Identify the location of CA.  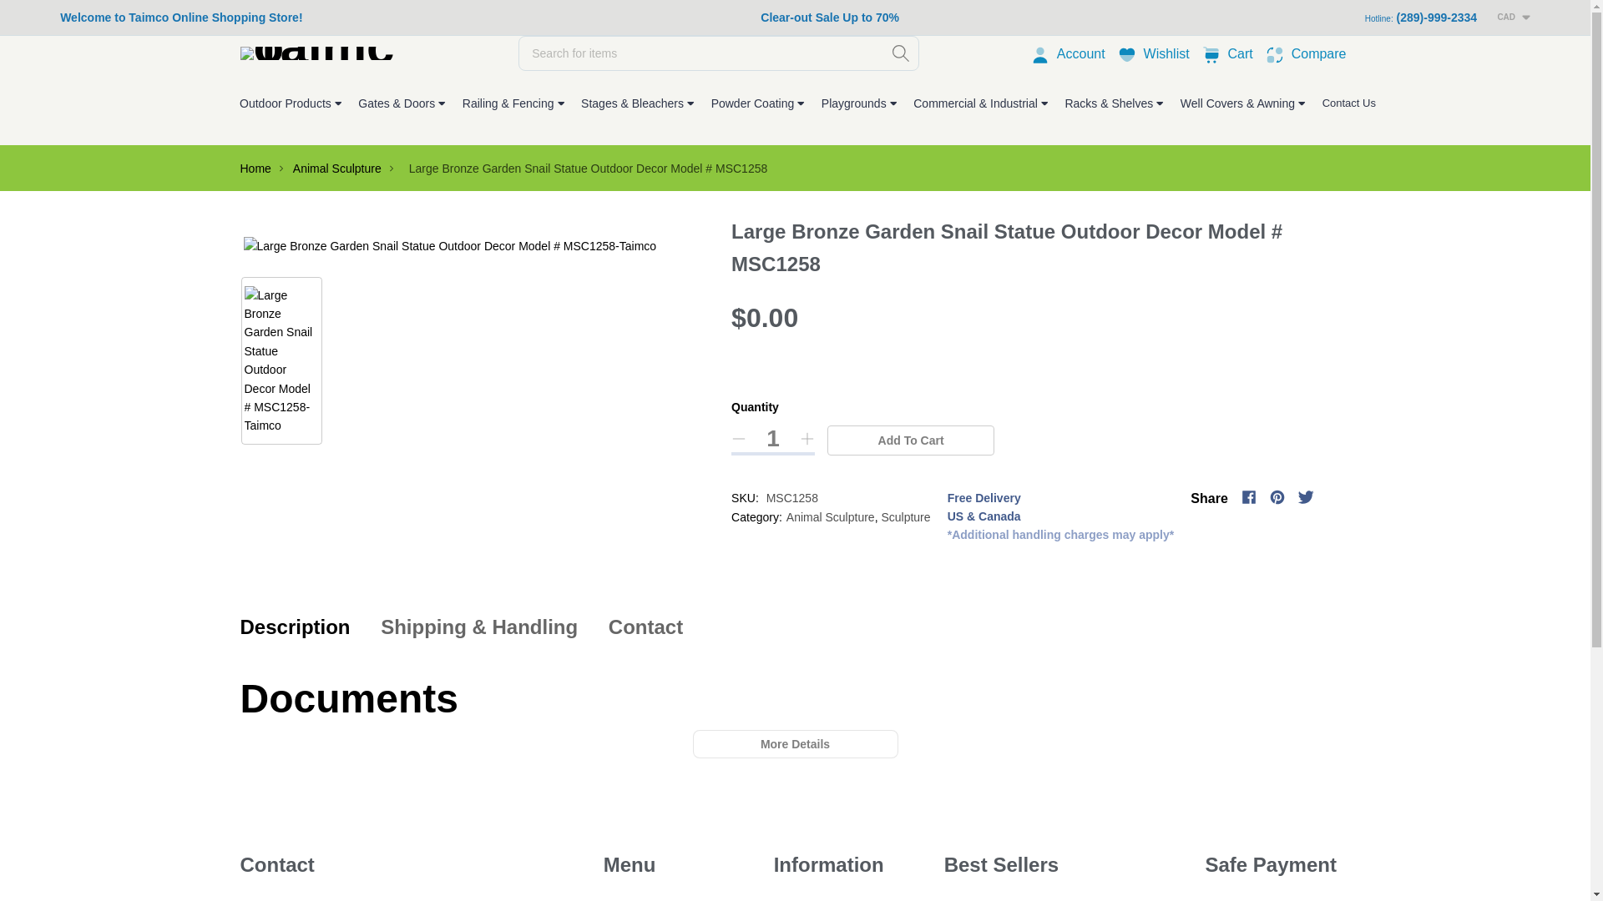
(1450, 42).